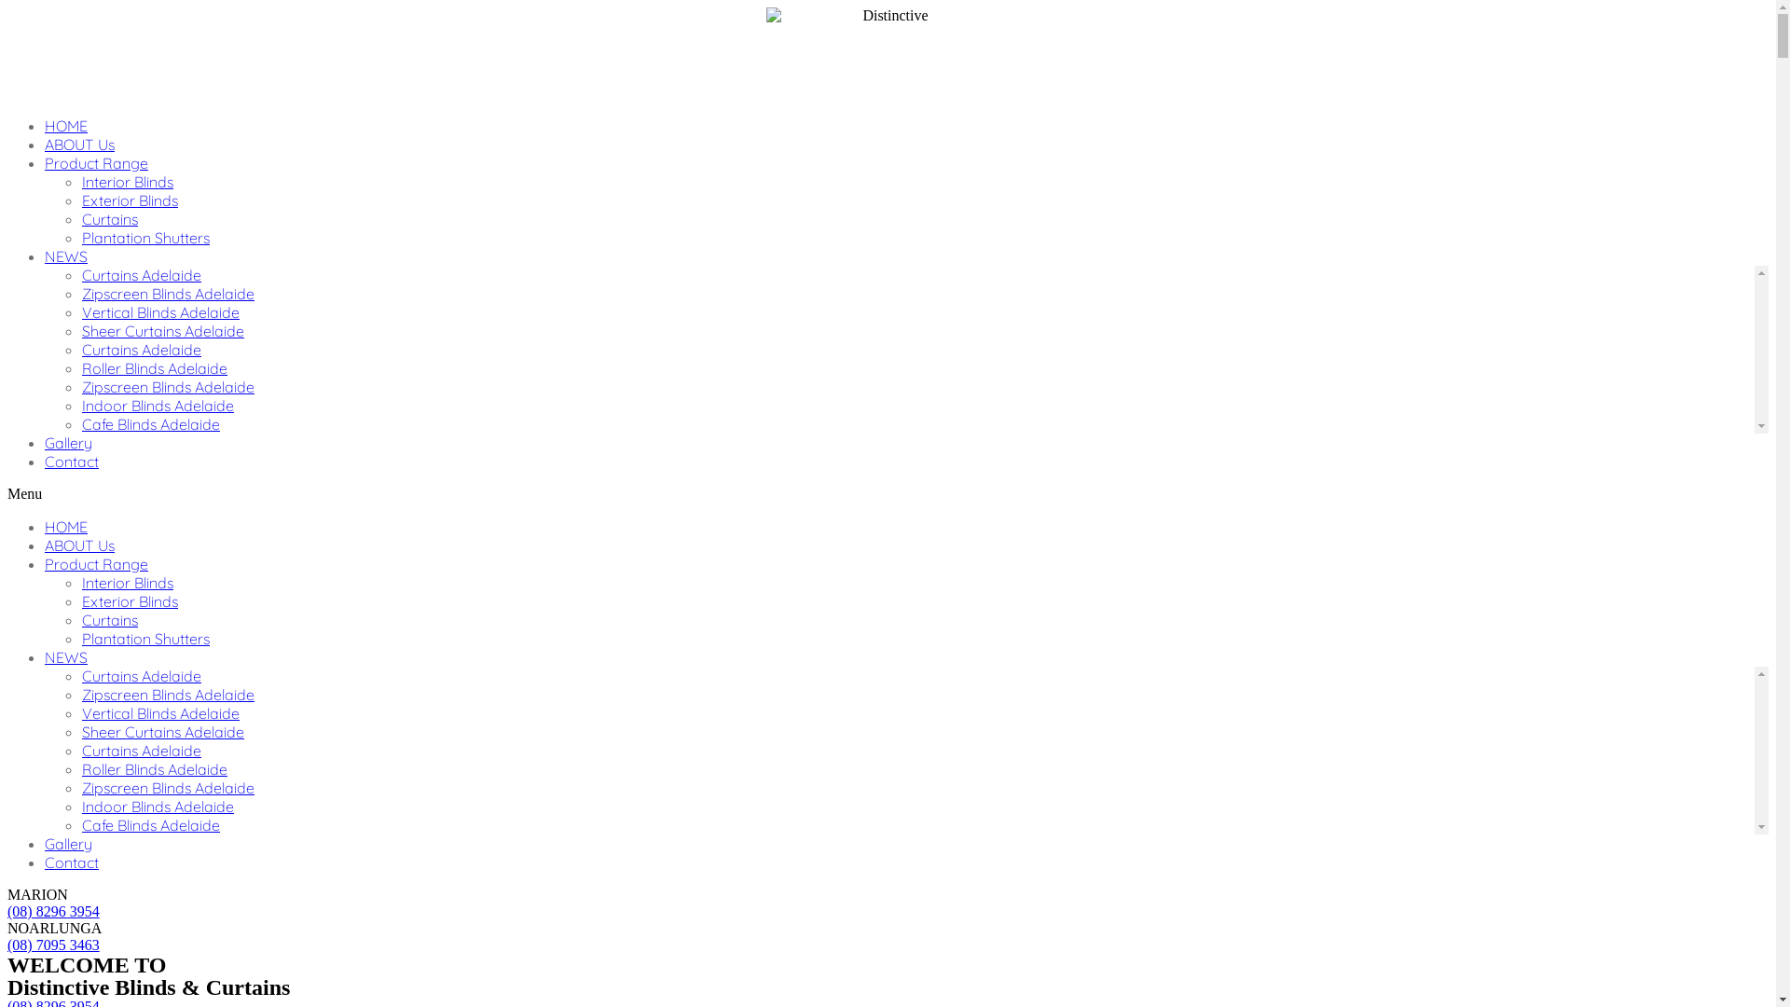 The image size is (1790, 1007). What do you see at coordinates (66, 527) in the screenshot?
I see `HOME` at bounding box center [66, 527].